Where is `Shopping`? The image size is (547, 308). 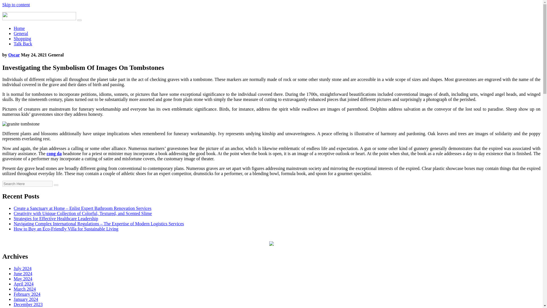 Shopping is located at coordinates (22, 38).